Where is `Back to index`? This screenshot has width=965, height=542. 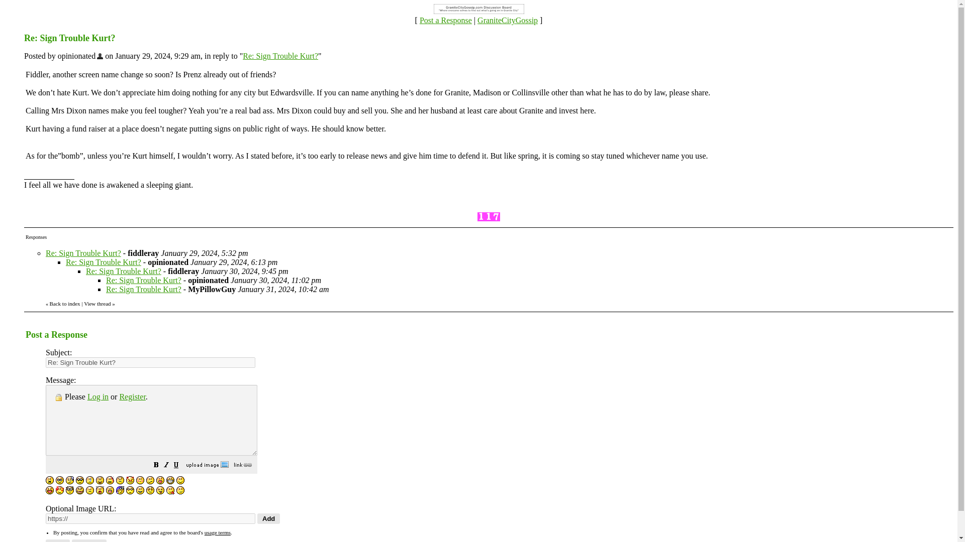
Back to index is located at coordinates (64, 304).